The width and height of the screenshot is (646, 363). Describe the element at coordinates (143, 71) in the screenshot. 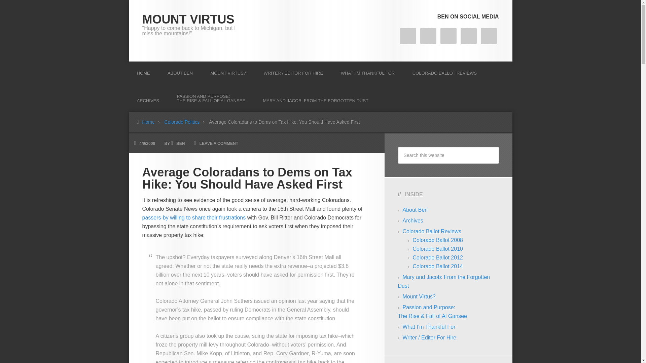

I see `HOME` at that location.